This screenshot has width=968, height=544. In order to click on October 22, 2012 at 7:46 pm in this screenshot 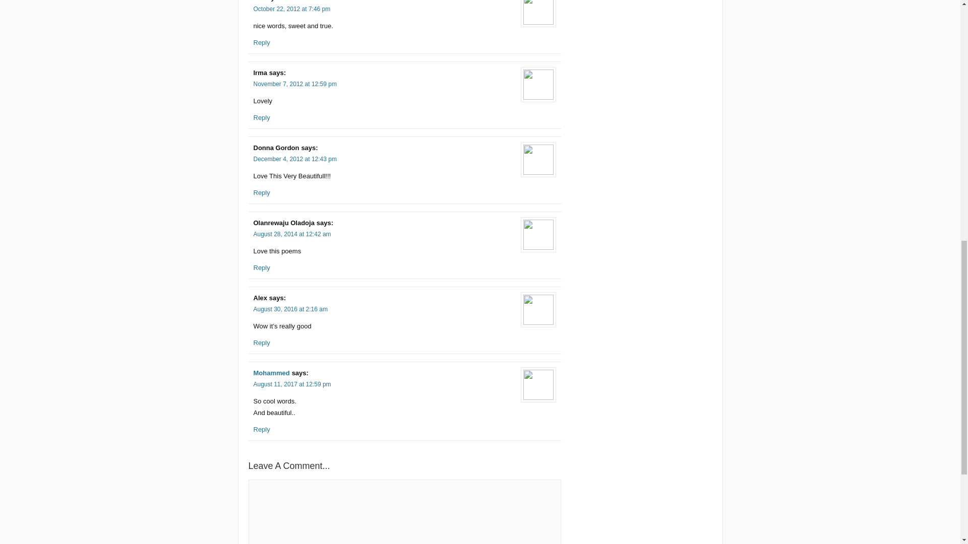, I will do `click(291, 9)`.